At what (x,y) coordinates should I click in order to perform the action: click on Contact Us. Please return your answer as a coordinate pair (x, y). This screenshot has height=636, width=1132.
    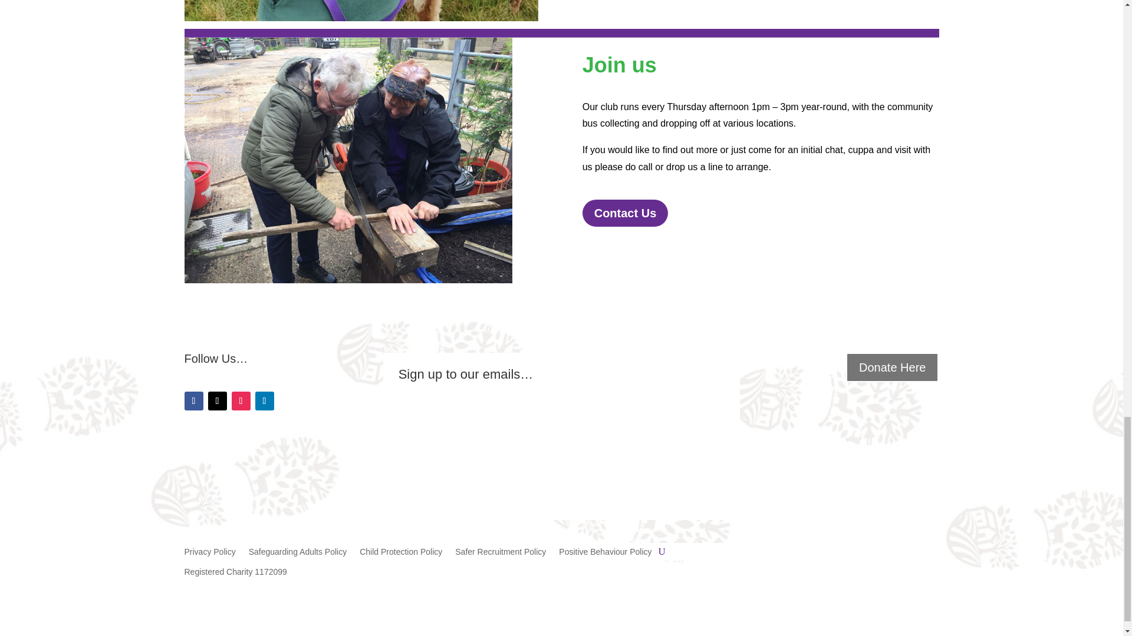
    Looking at the image, I should click on (626, 213).